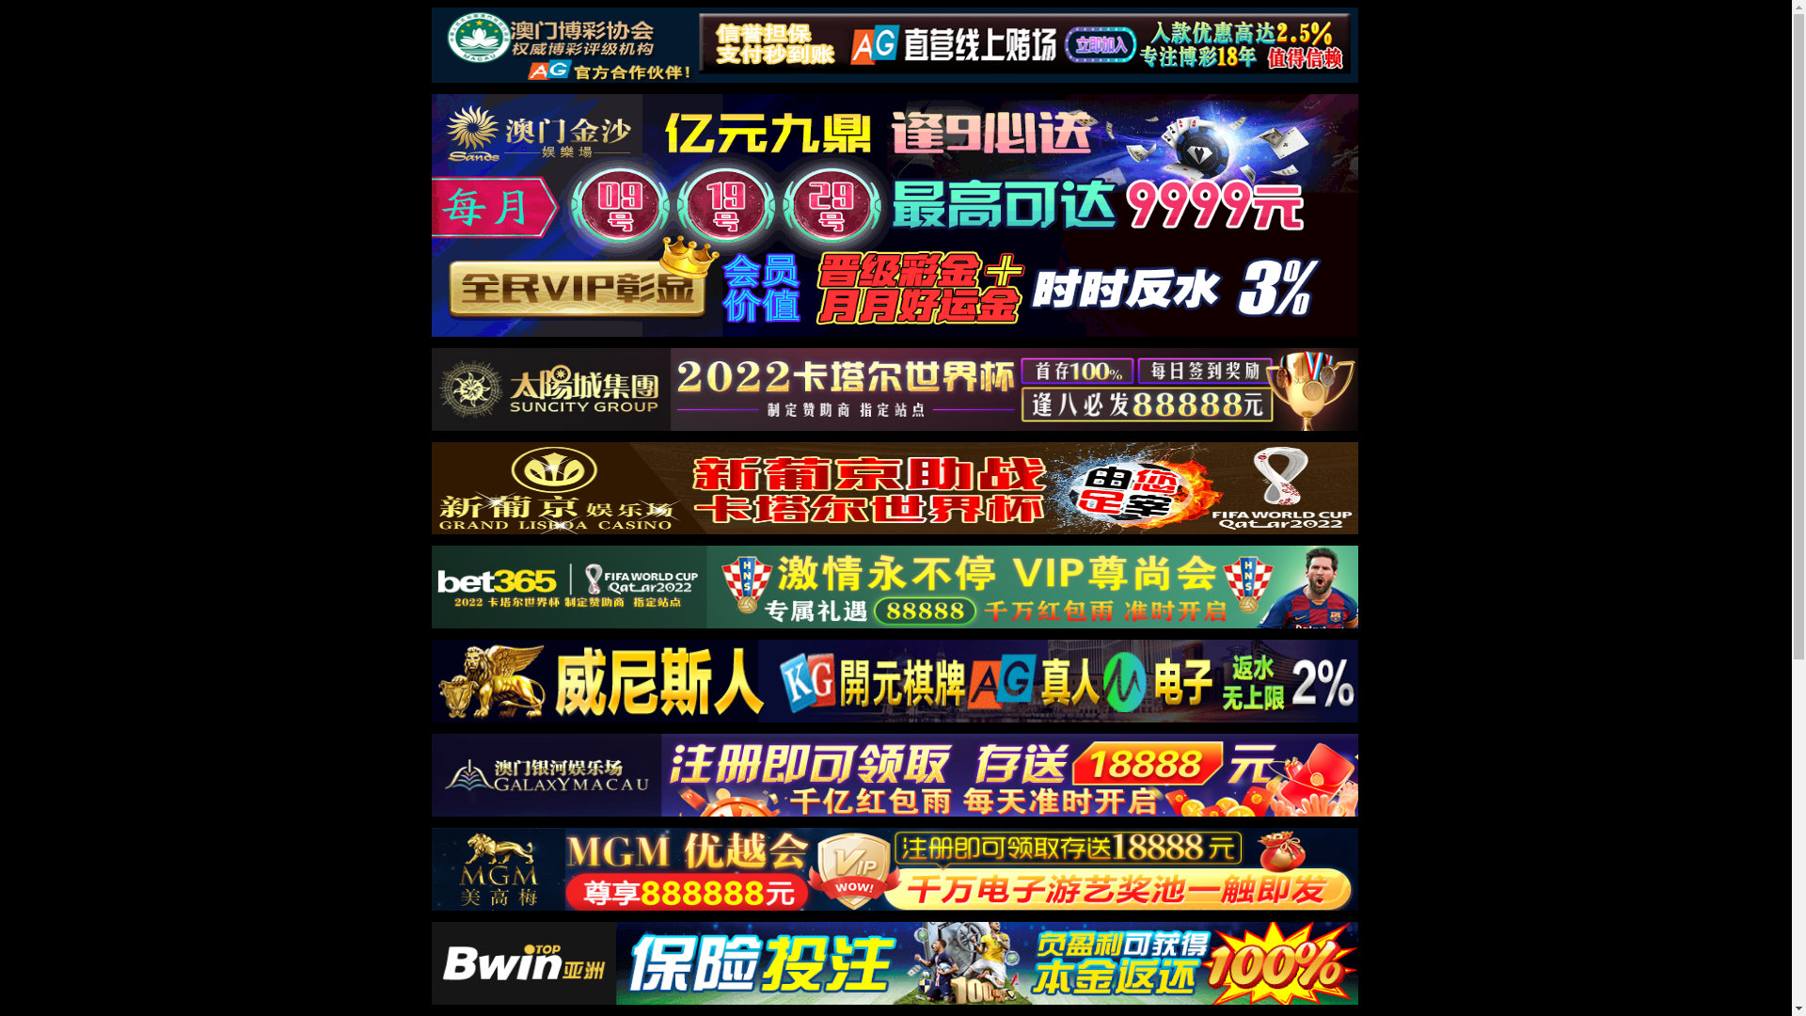 This screenshot has height=1016, width=1806. I want to click on Next, so click(1434, 391).